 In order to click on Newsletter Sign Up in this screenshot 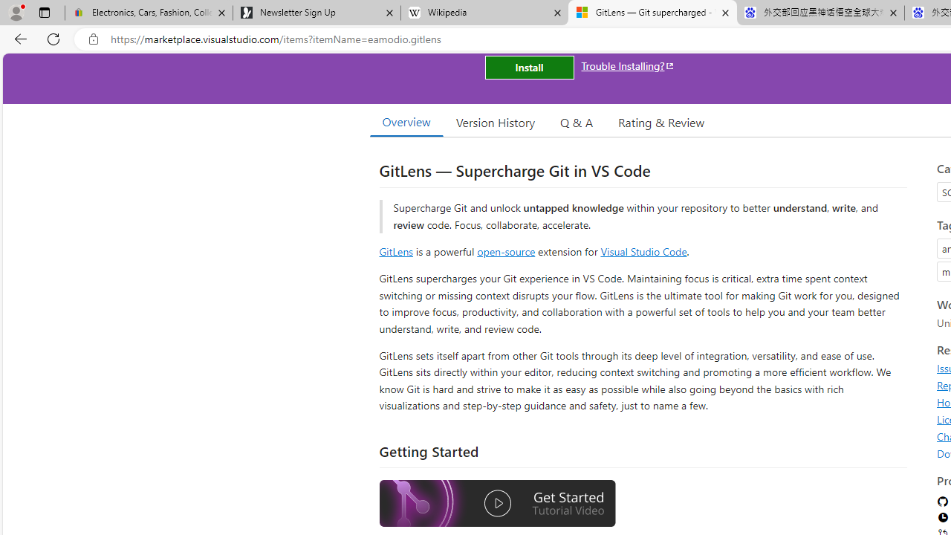, I will do `click(317, 13)`.